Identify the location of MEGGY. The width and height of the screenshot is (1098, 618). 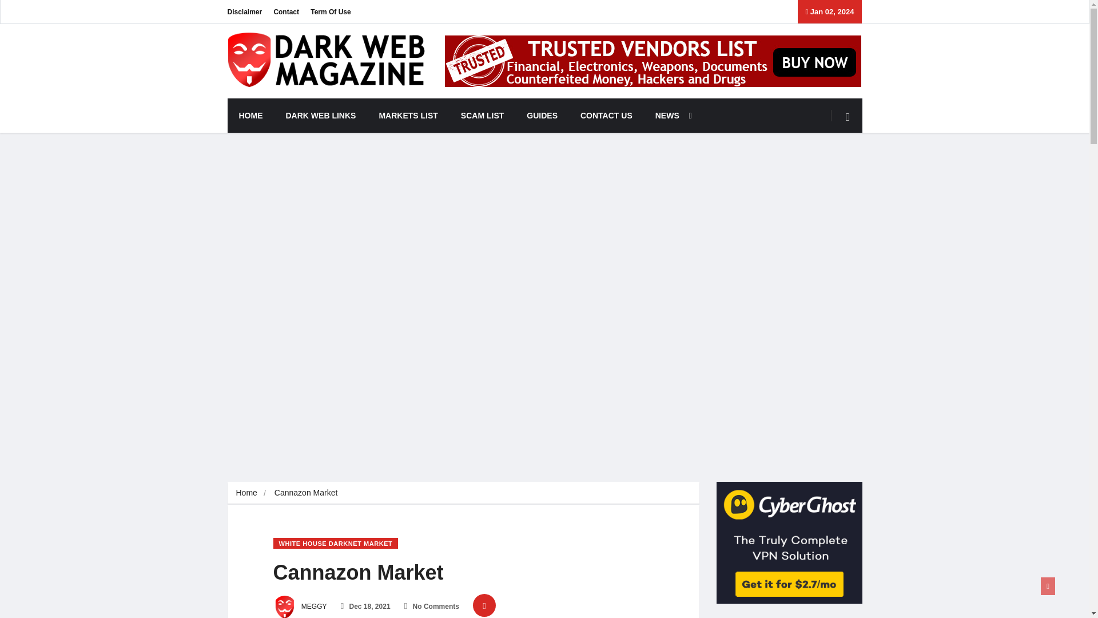
(300, 607).